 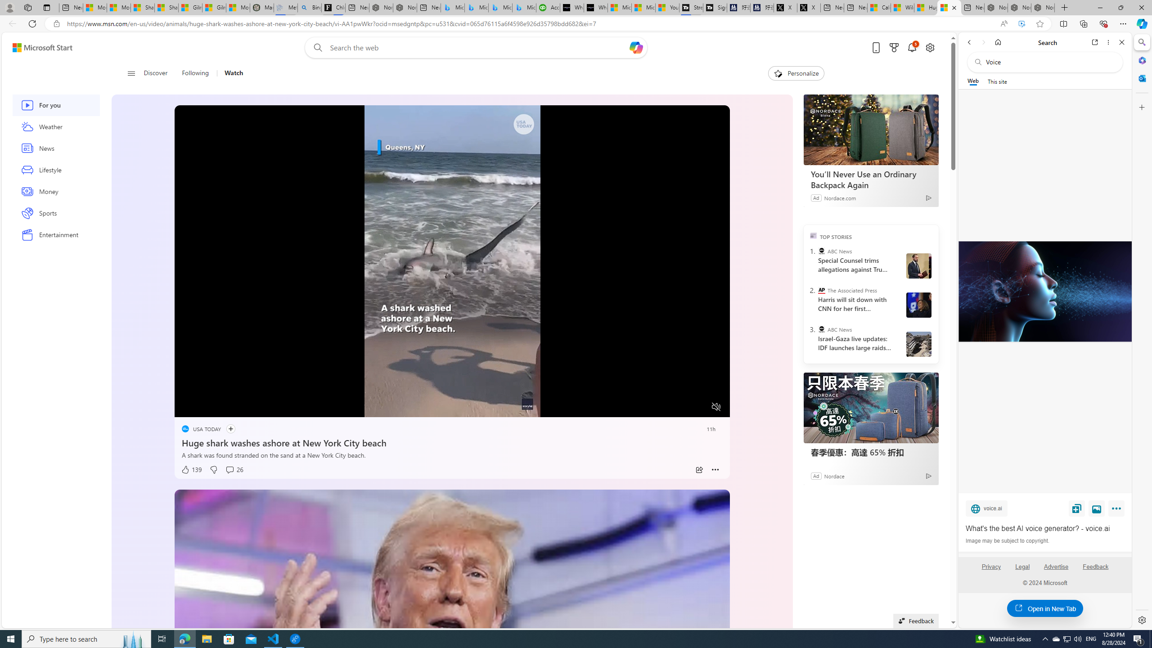 What do you see at coordinates (821, 329) in the screenshot?
I see `ABC News` at bounding box center [821, 329].